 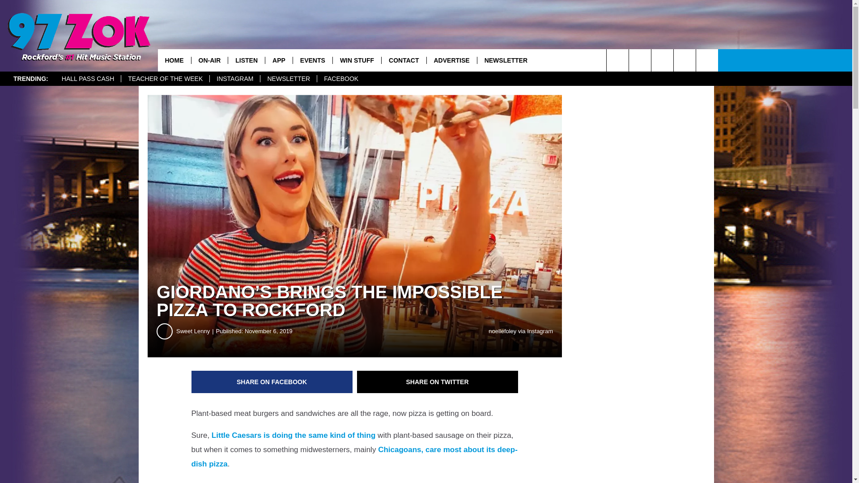 I want to click on NEWSLETTER, so click(x=288, y=79).